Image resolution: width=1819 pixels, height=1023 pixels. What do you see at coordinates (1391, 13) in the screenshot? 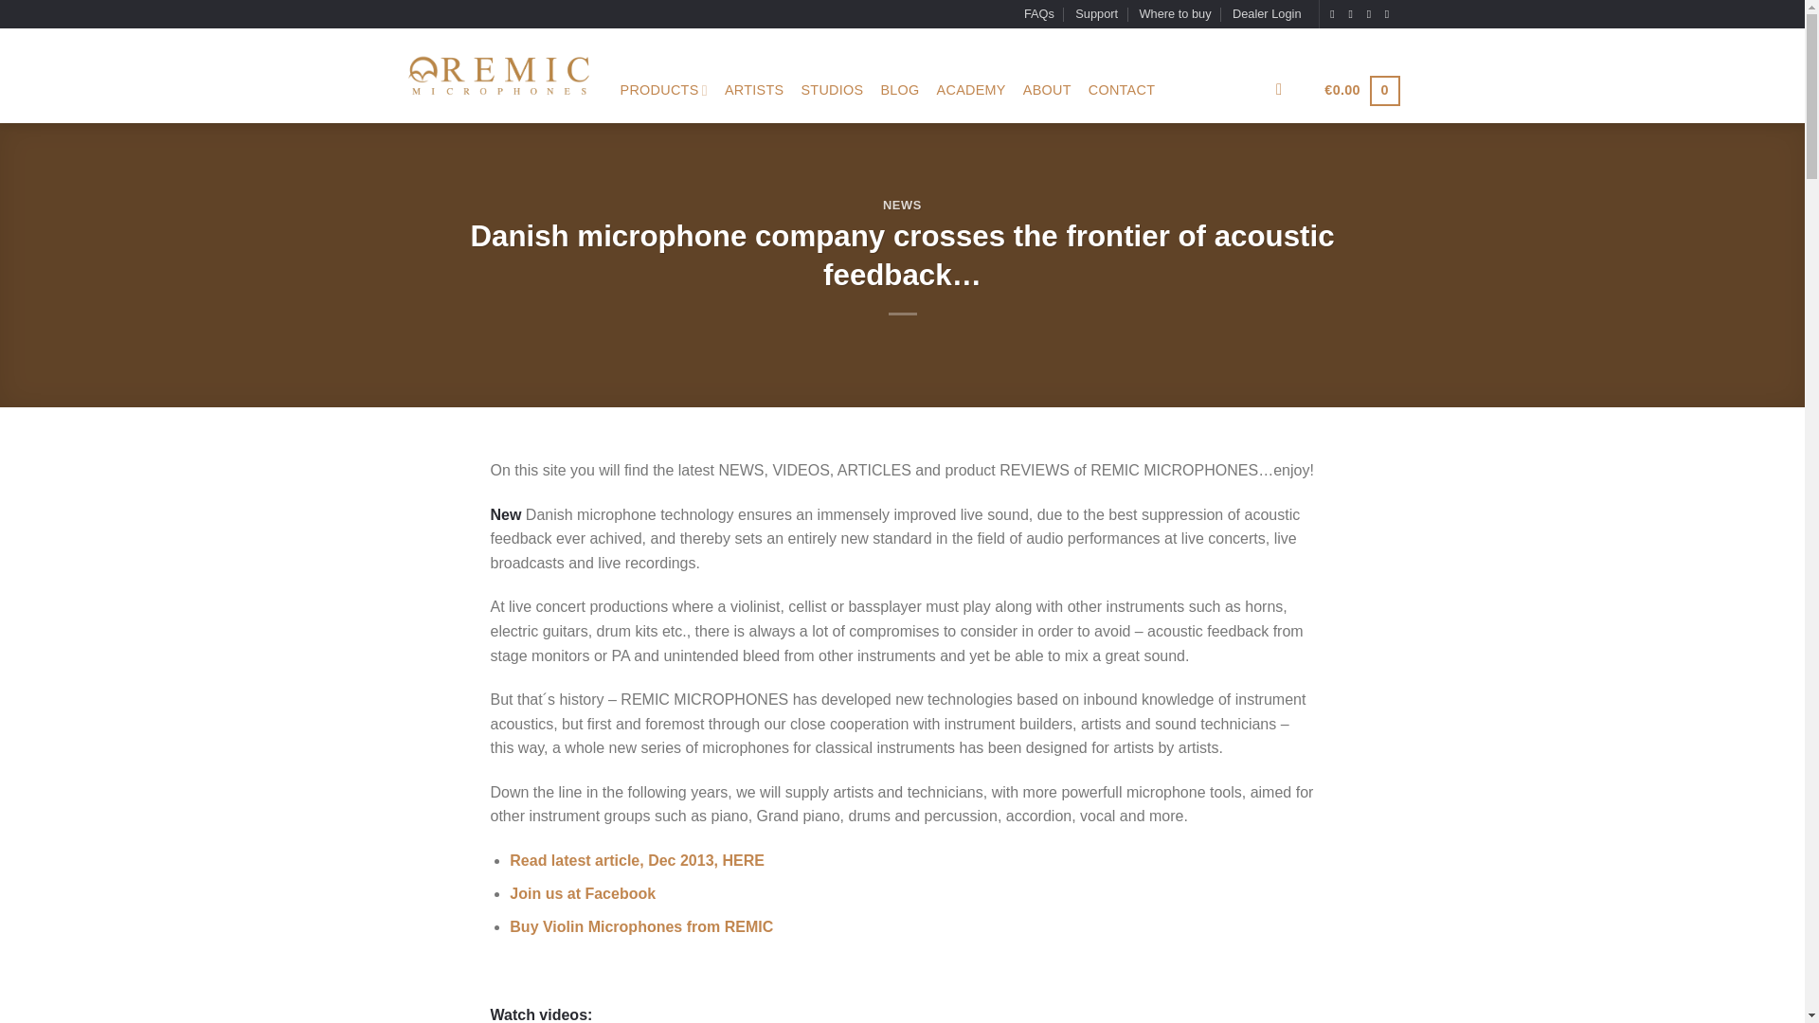
I see `Follow on YouTube` at bounding box center [1391, 13].